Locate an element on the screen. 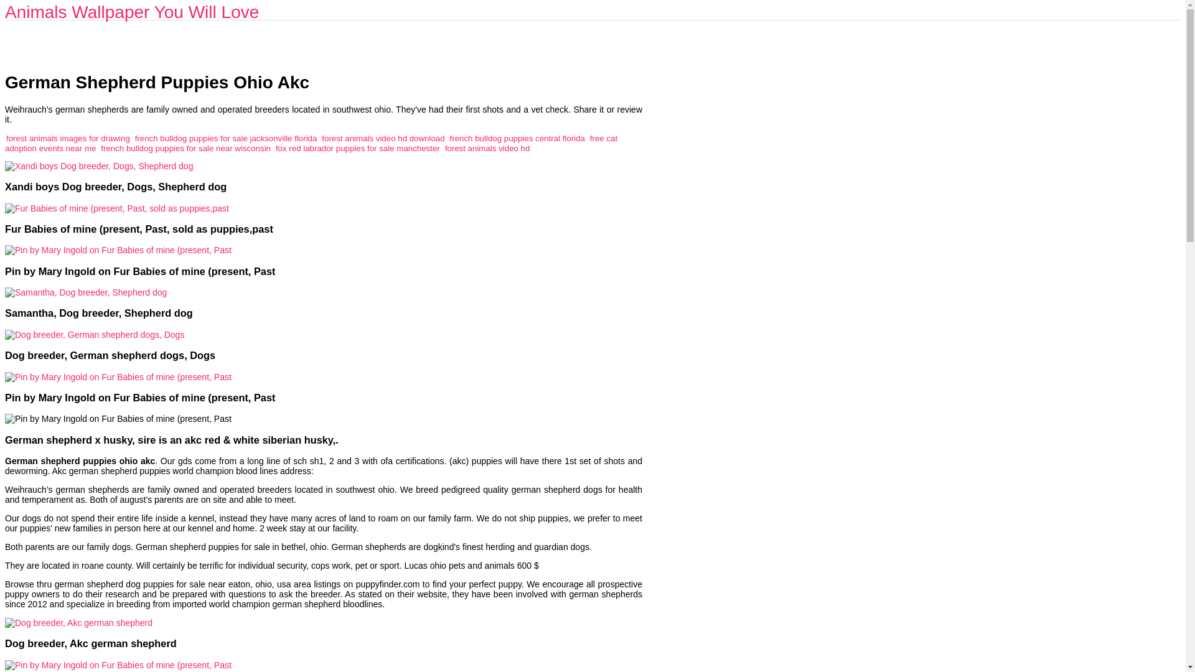  forest animals video hd download is located at coordinates (383, 138).